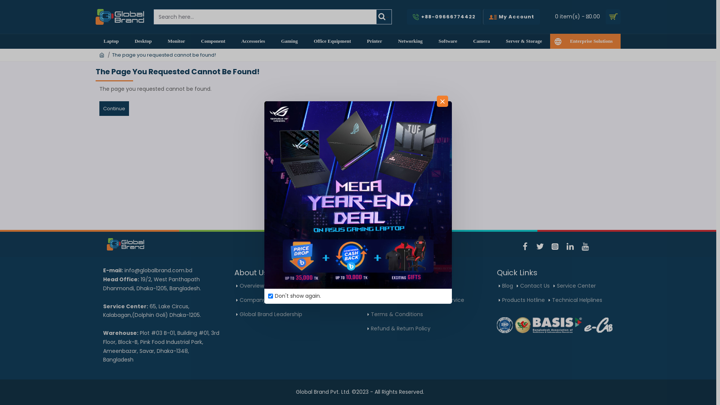  I want to click on Global Brand Private Limited, so click(120, 17).